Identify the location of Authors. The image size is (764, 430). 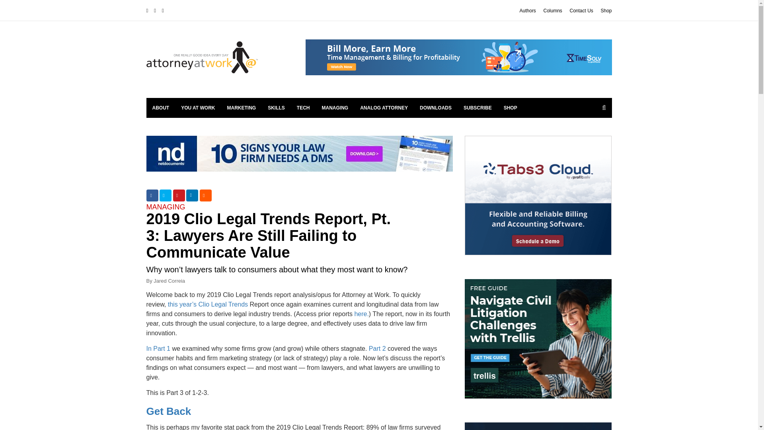
(528, 10).